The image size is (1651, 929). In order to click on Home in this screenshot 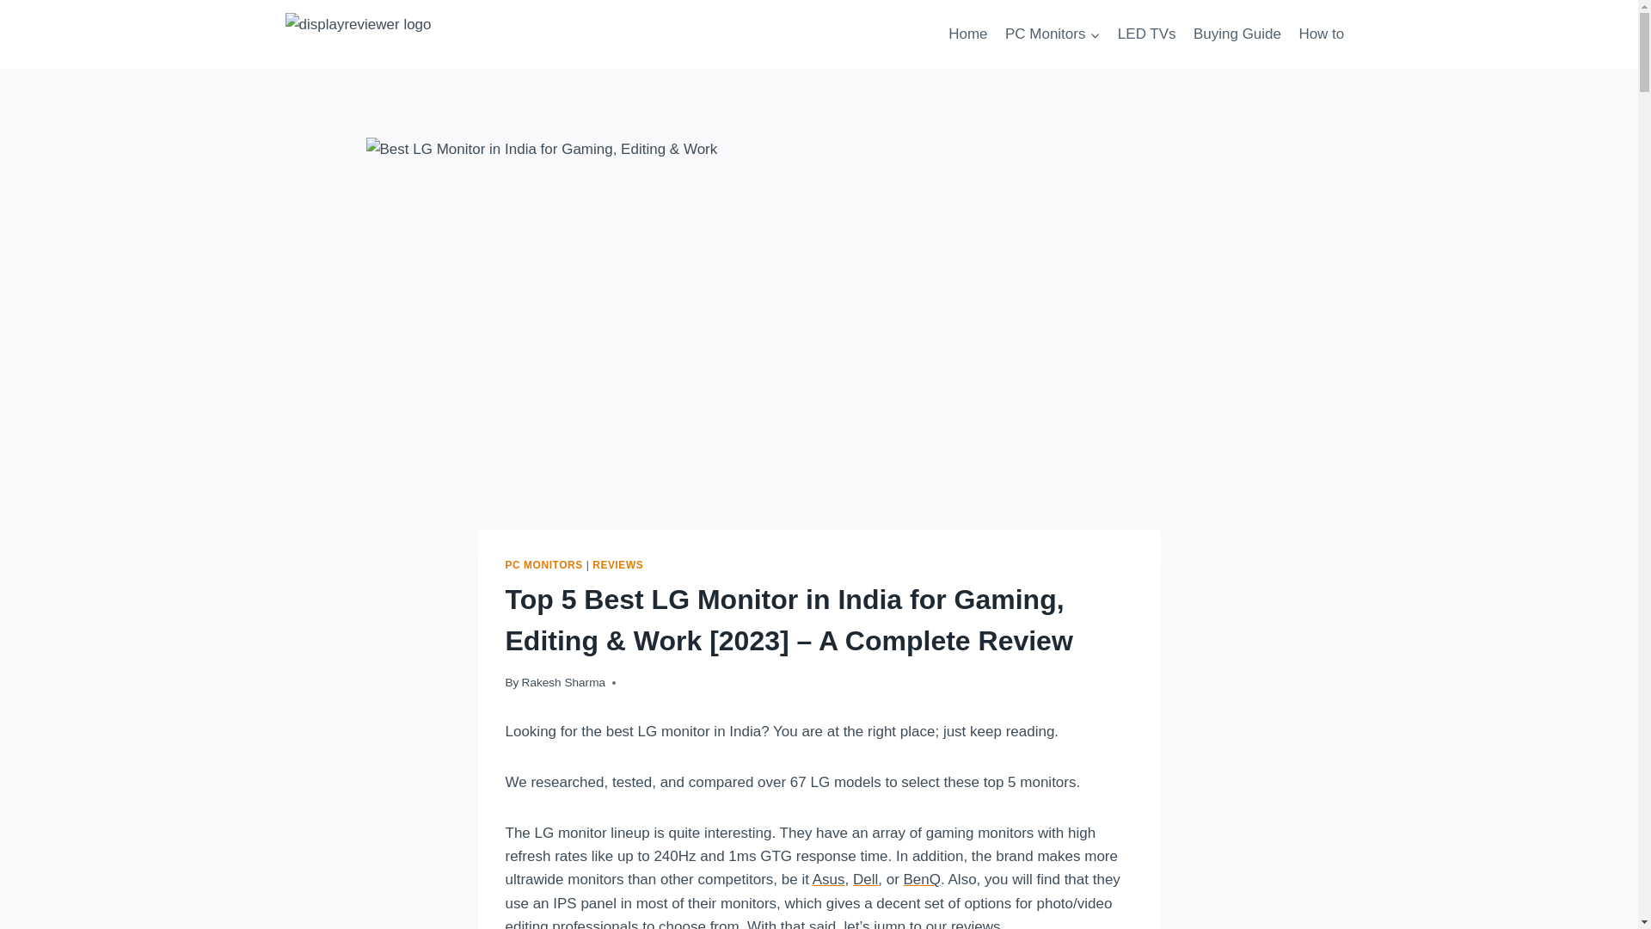, I will do `click(968, 34)`.